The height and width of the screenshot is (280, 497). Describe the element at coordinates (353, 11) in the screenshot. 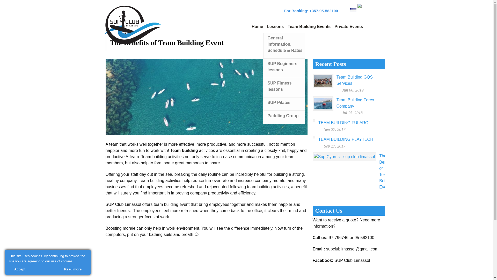

I see `sup club limassol` at that location.